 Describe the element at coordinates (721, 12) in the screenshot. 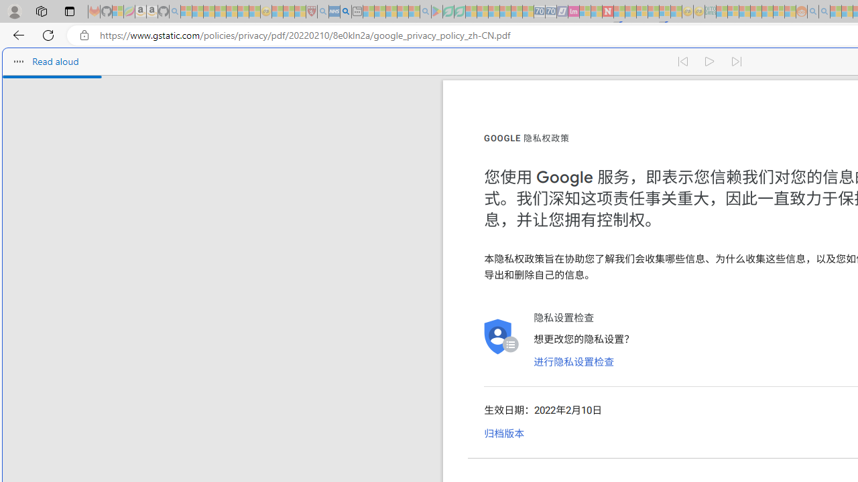

I see `MSNBC - MSN - Sleeping` at that location.